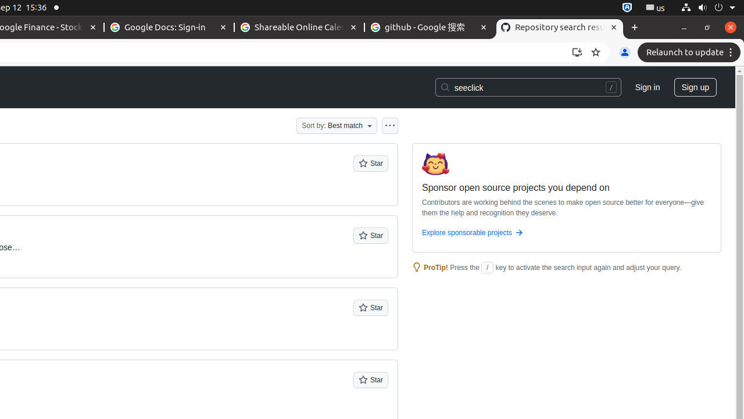  I want to click on Explore sponsorable projects, so click(567, 235).